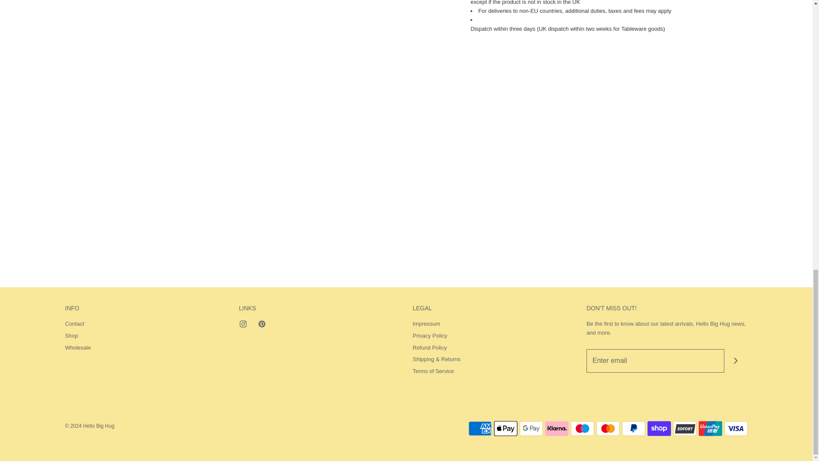 The width and height of the screenshot is (819, 461). What do you see at coordinates (608, 428) in the screenshot?
I see `Mastercard` at bounding box center [608, 428].